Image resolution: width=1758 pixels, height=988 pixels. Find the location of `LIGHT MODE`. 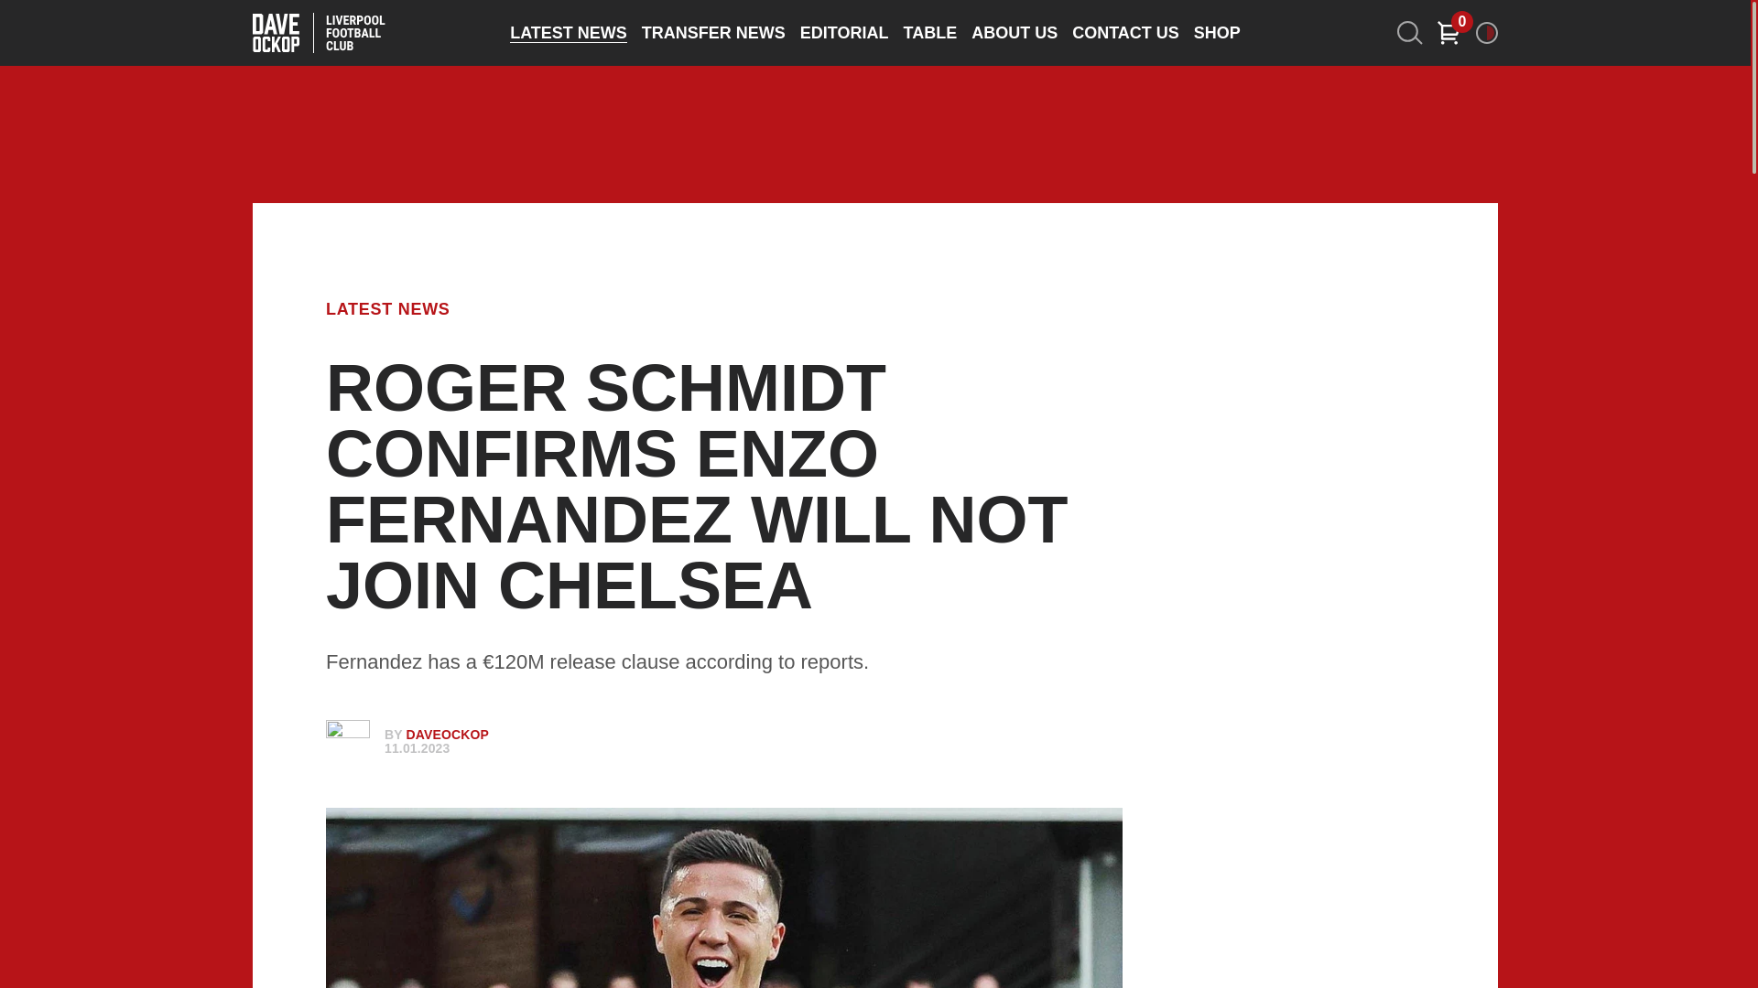

LIGHT MODE is located at coordinates (1487, 32).